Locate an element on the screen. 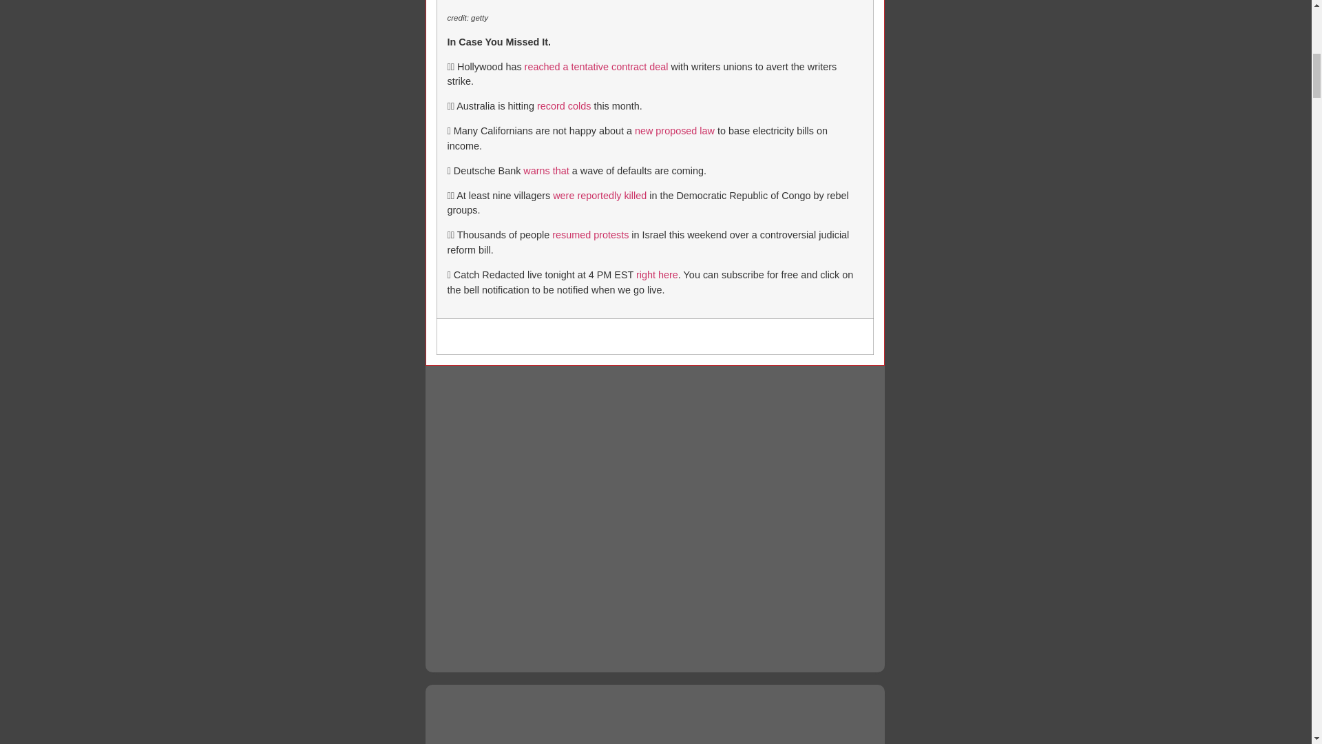  resumed protests is located at coordinates (591, 234).